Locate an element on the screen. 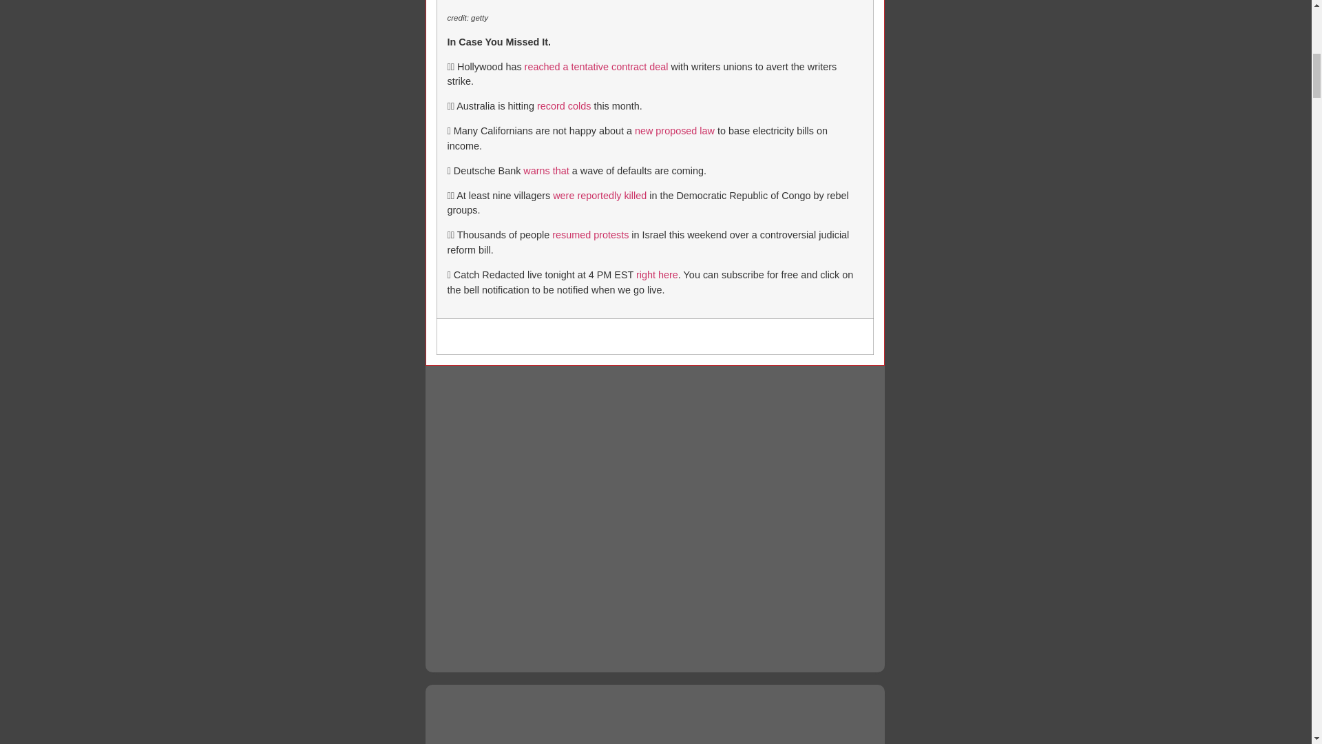  resumed protests is located at coordinates (591, 234).